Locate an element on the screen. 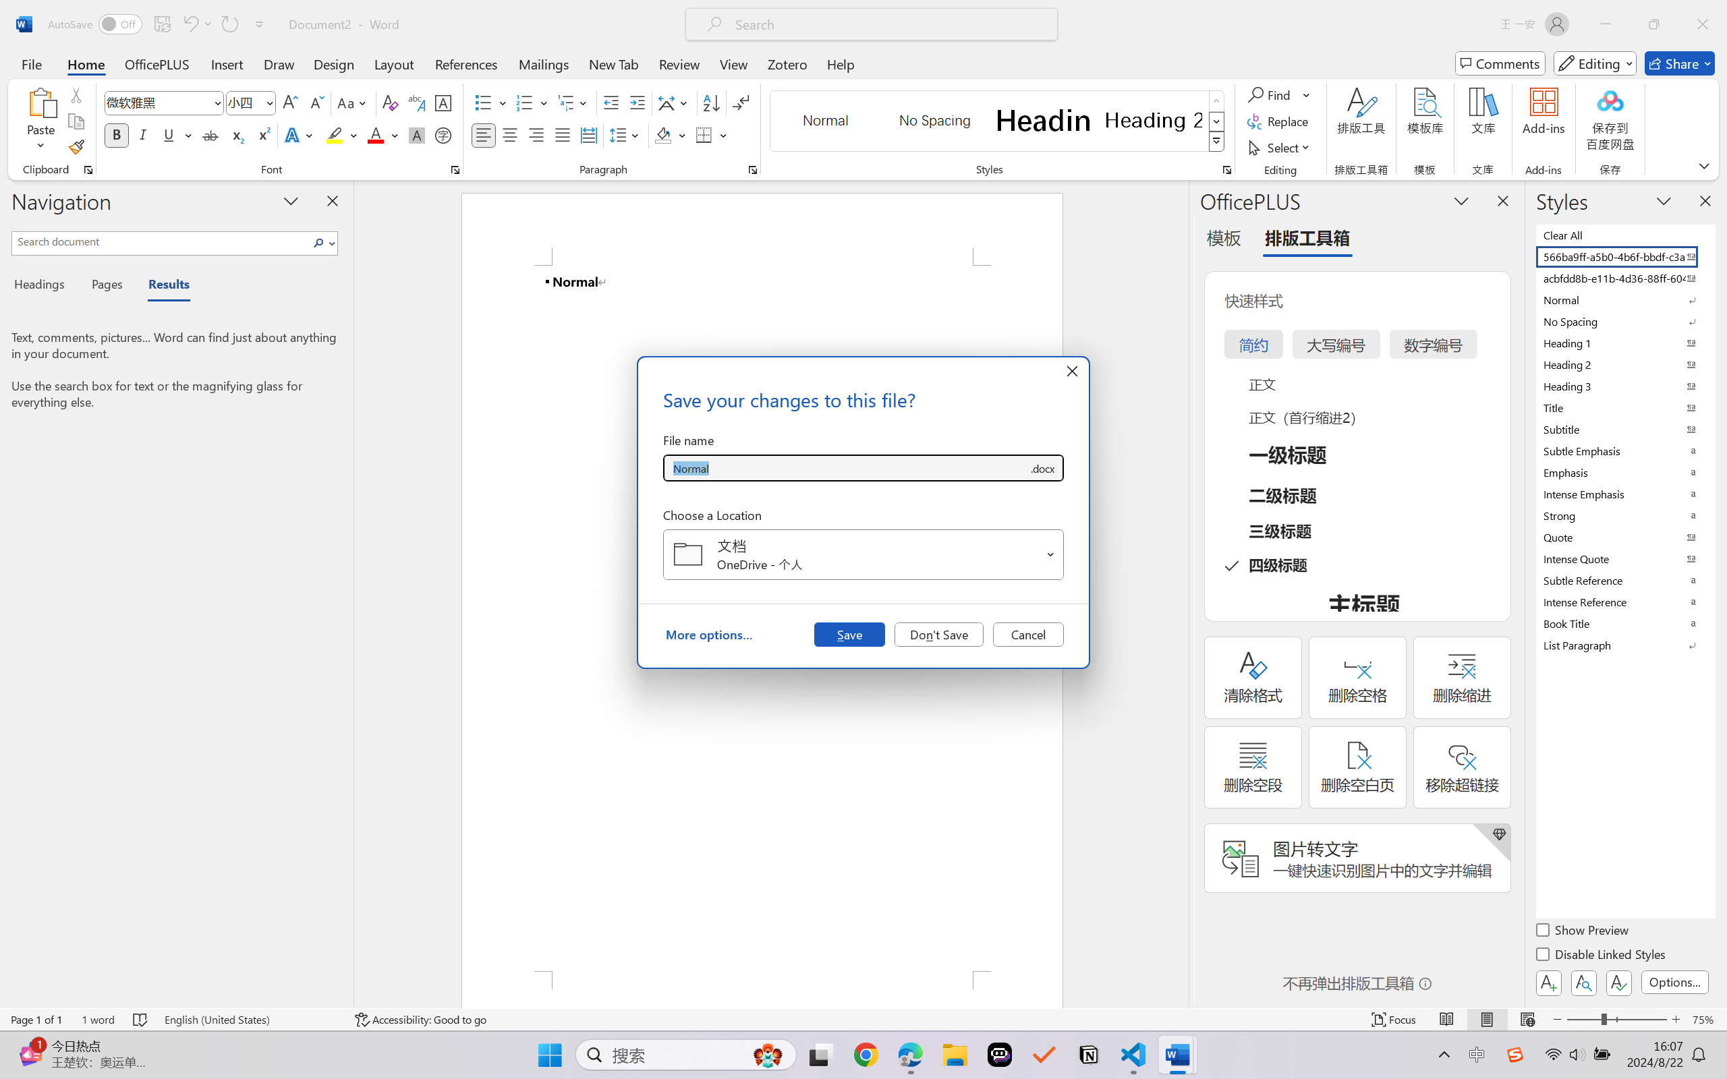 The image size is (1727, 1079). Customize Quick Access Toolbar is located at coordinates (260, 24).